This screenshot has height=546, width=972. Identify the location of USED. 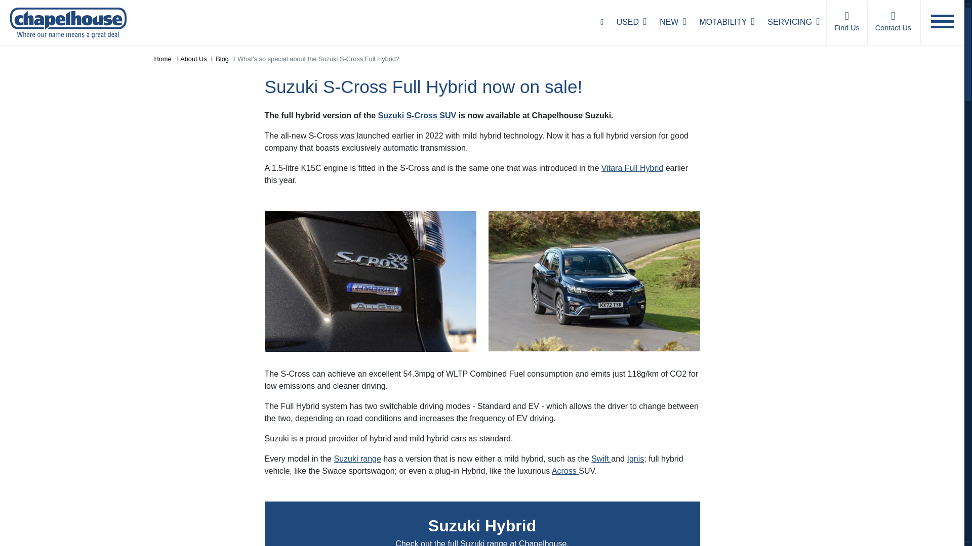
(632, 22).